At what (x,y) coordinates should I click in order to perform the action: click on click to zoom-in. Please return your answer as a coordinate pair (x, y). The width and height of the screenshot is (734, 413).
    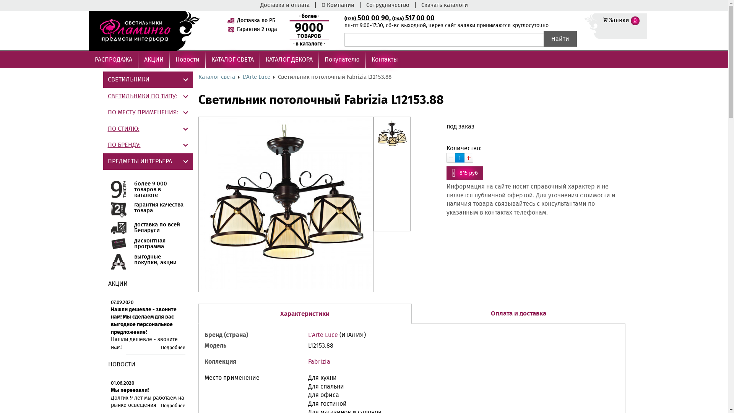
    Looking at the image, I should click on (286, 287).